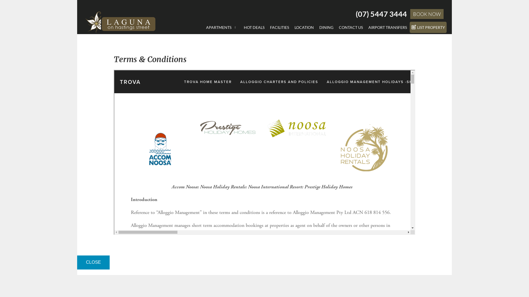 The width and height of the screenshot is (529, 297). What do you see at coordinates (351, 28) in the screenshot?
I see `CONTACT US` at bounding box center [351, 28].